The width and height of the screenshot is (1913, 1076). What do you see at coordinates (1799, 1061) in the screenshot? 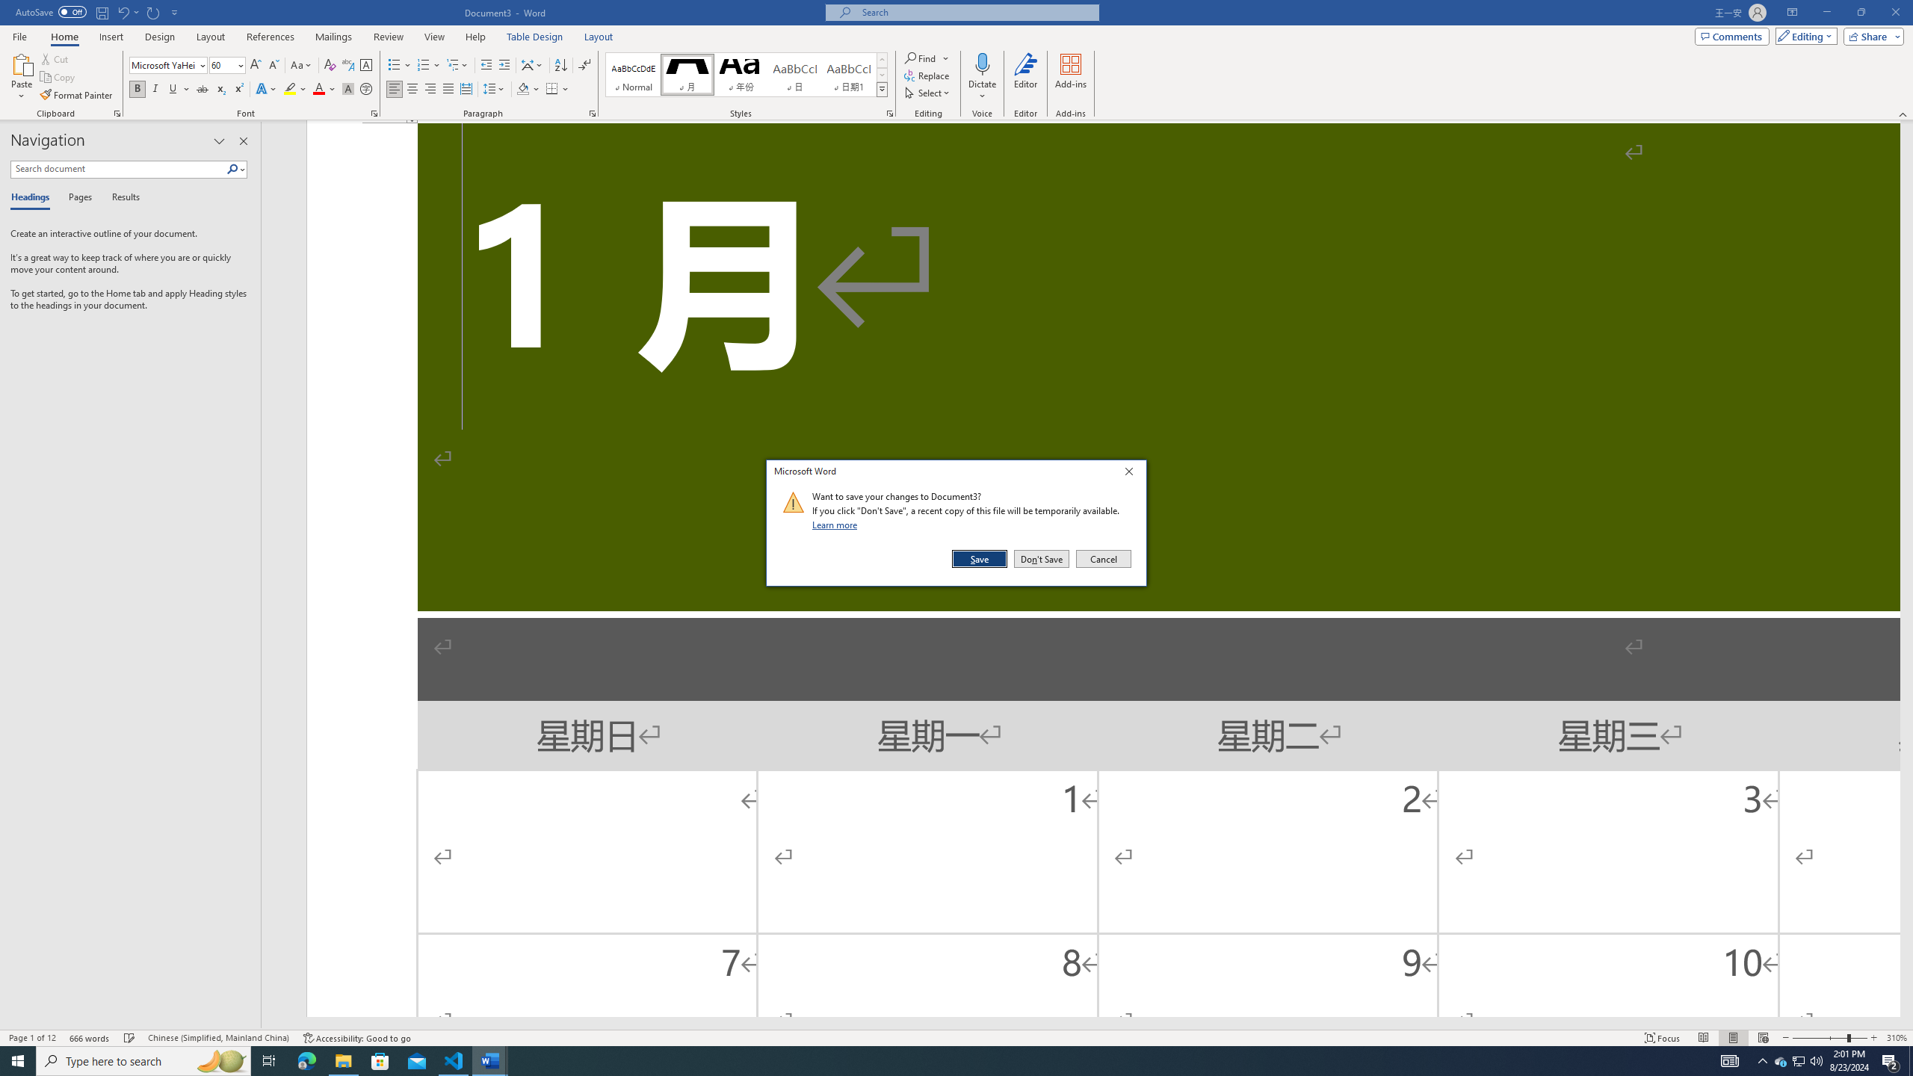
I see `User Promoted Notification Area` at bounding box center [1799, 1061].